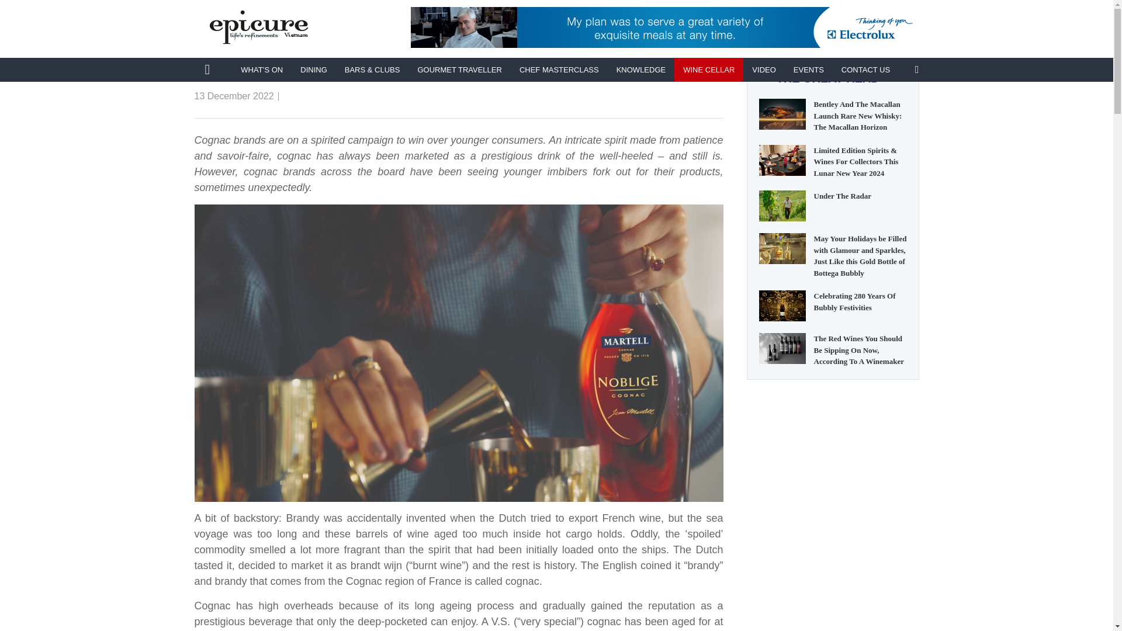 This screenshot has height=631, width=1122. What do you see at coordinates (459, 70) in the screenshot?
I see `GOURMET TRAVELLER` at bounding box center [459, 70].